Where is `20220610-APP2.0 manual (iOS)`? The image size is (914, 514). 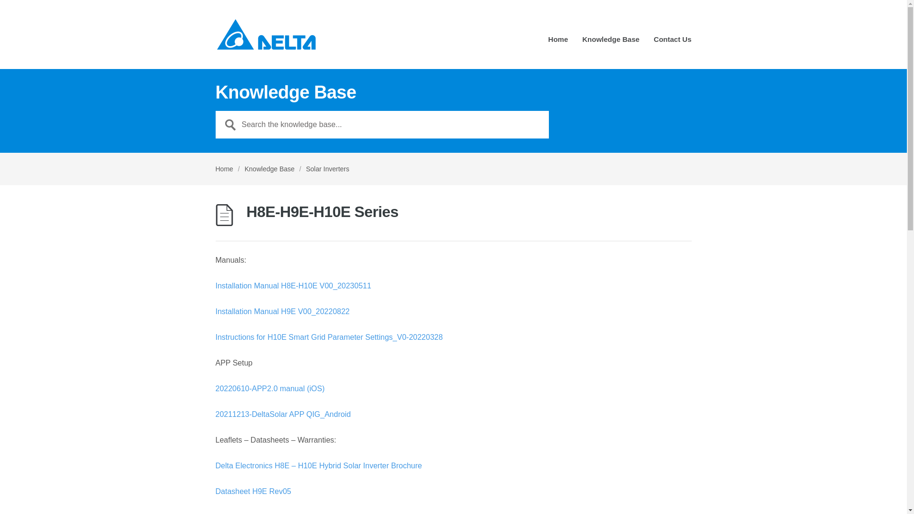
20220610-APP2.0 manual (iOS) is located at coordinates (269, 388).